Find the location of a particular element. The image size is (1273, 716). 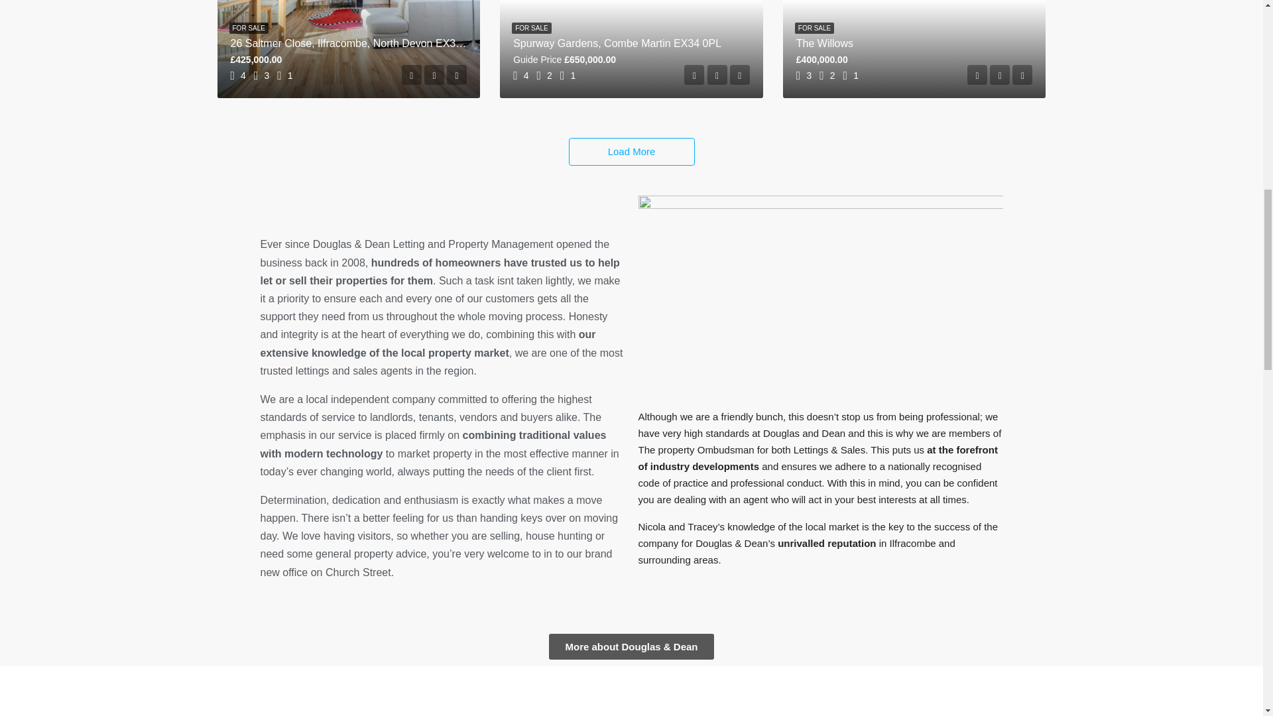

Add to Compare is located at coordinates (456, 75).